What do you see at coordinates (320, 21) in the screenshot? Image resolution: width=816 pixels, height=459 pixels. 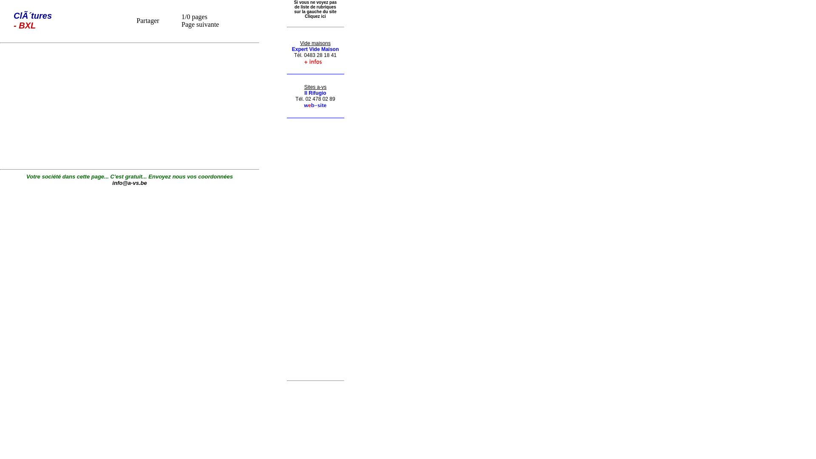 I see `Cliquez ici` at bounding box center [320, 21].